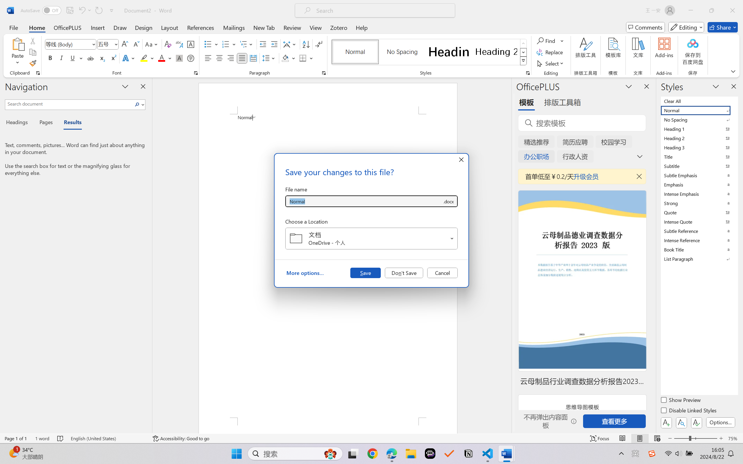  I want to click on Restore Down, so click(712, 10).